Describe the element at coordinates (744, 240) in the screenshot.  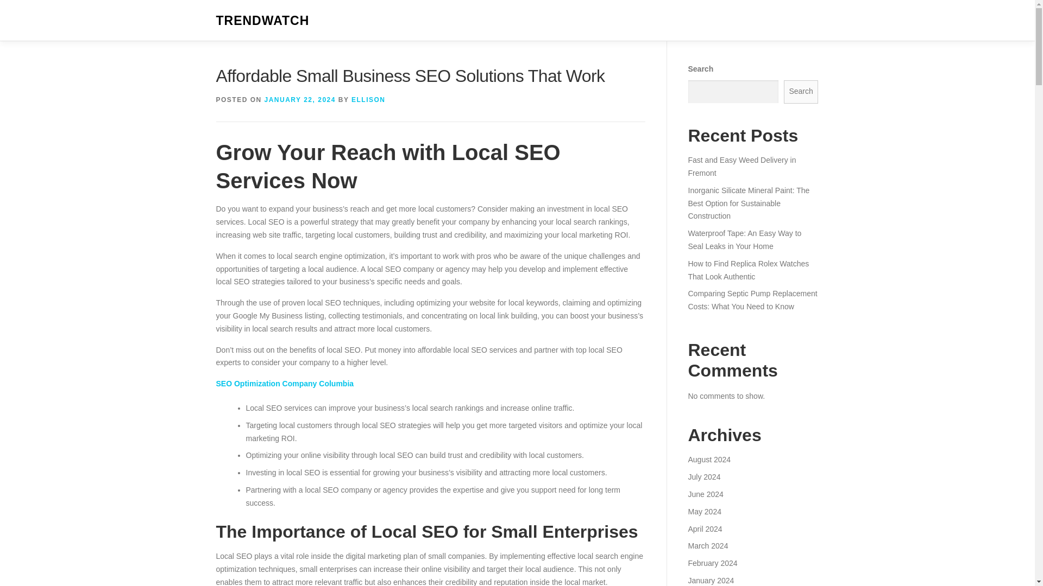
I see `Waterproof Tape: An Easy Way to Seal Leaks in Your Home` at that location.